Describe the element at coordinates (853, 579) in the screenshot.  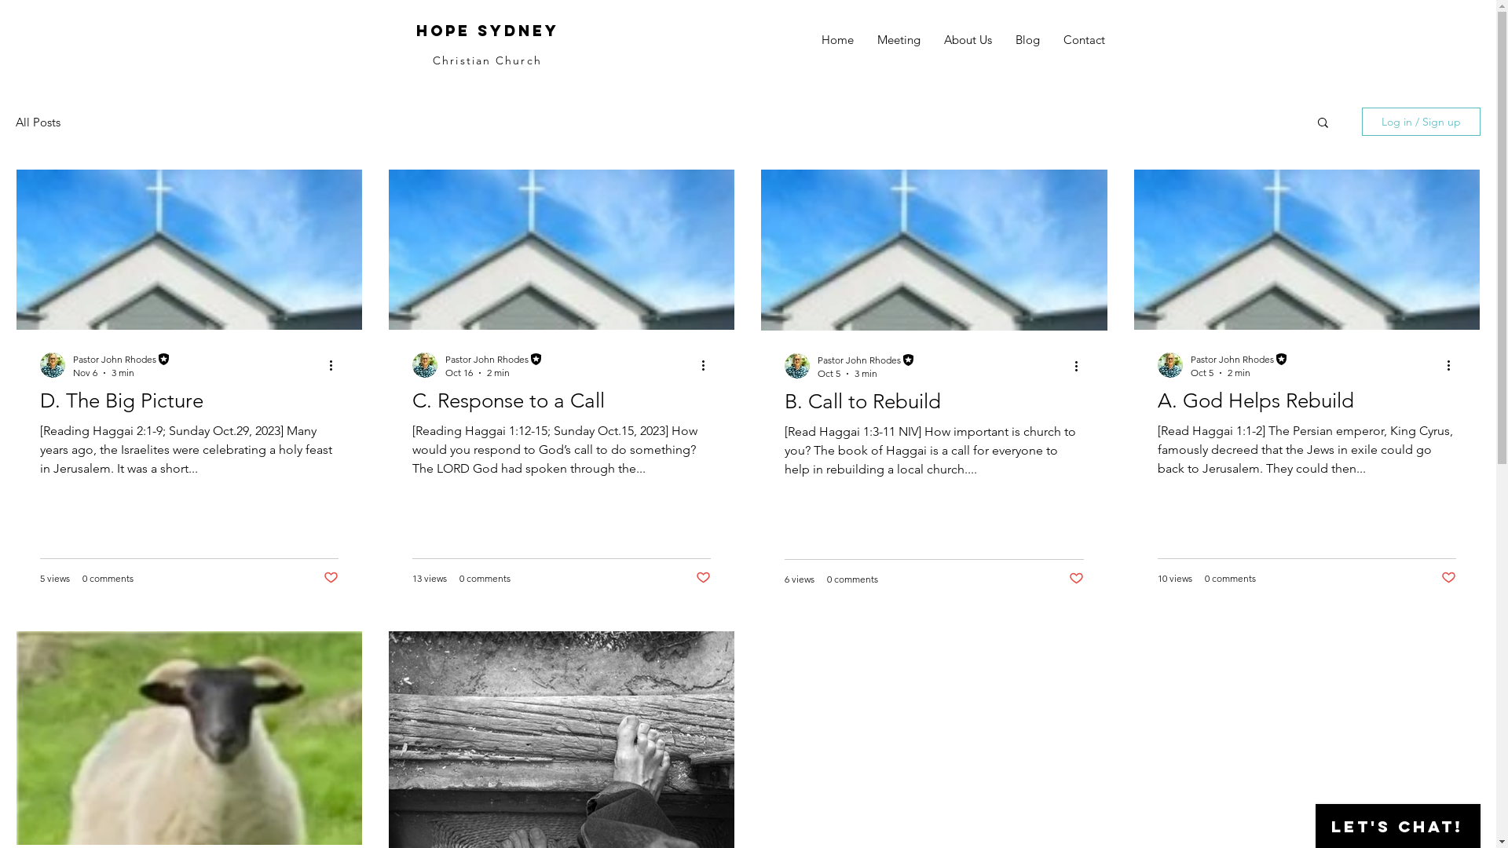
I see `0 comments` at that location.